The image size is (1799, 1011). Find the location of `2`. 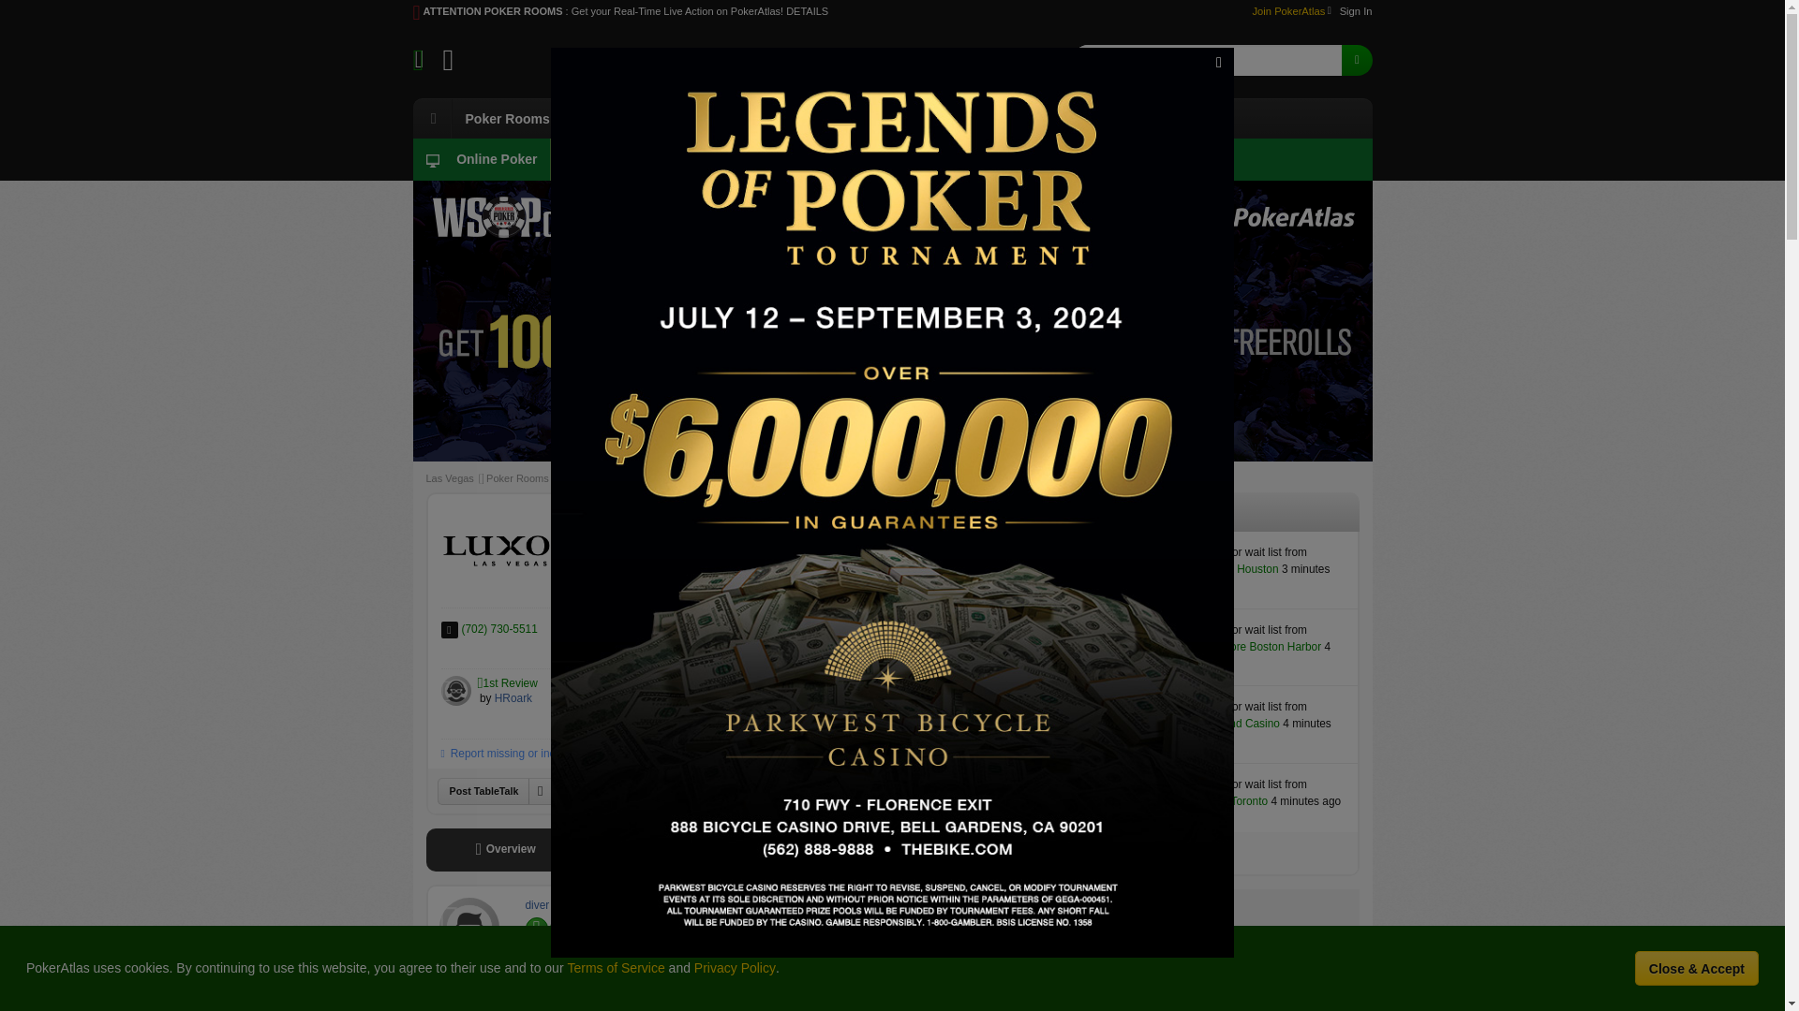

2 is located at coordinates (560, 925).